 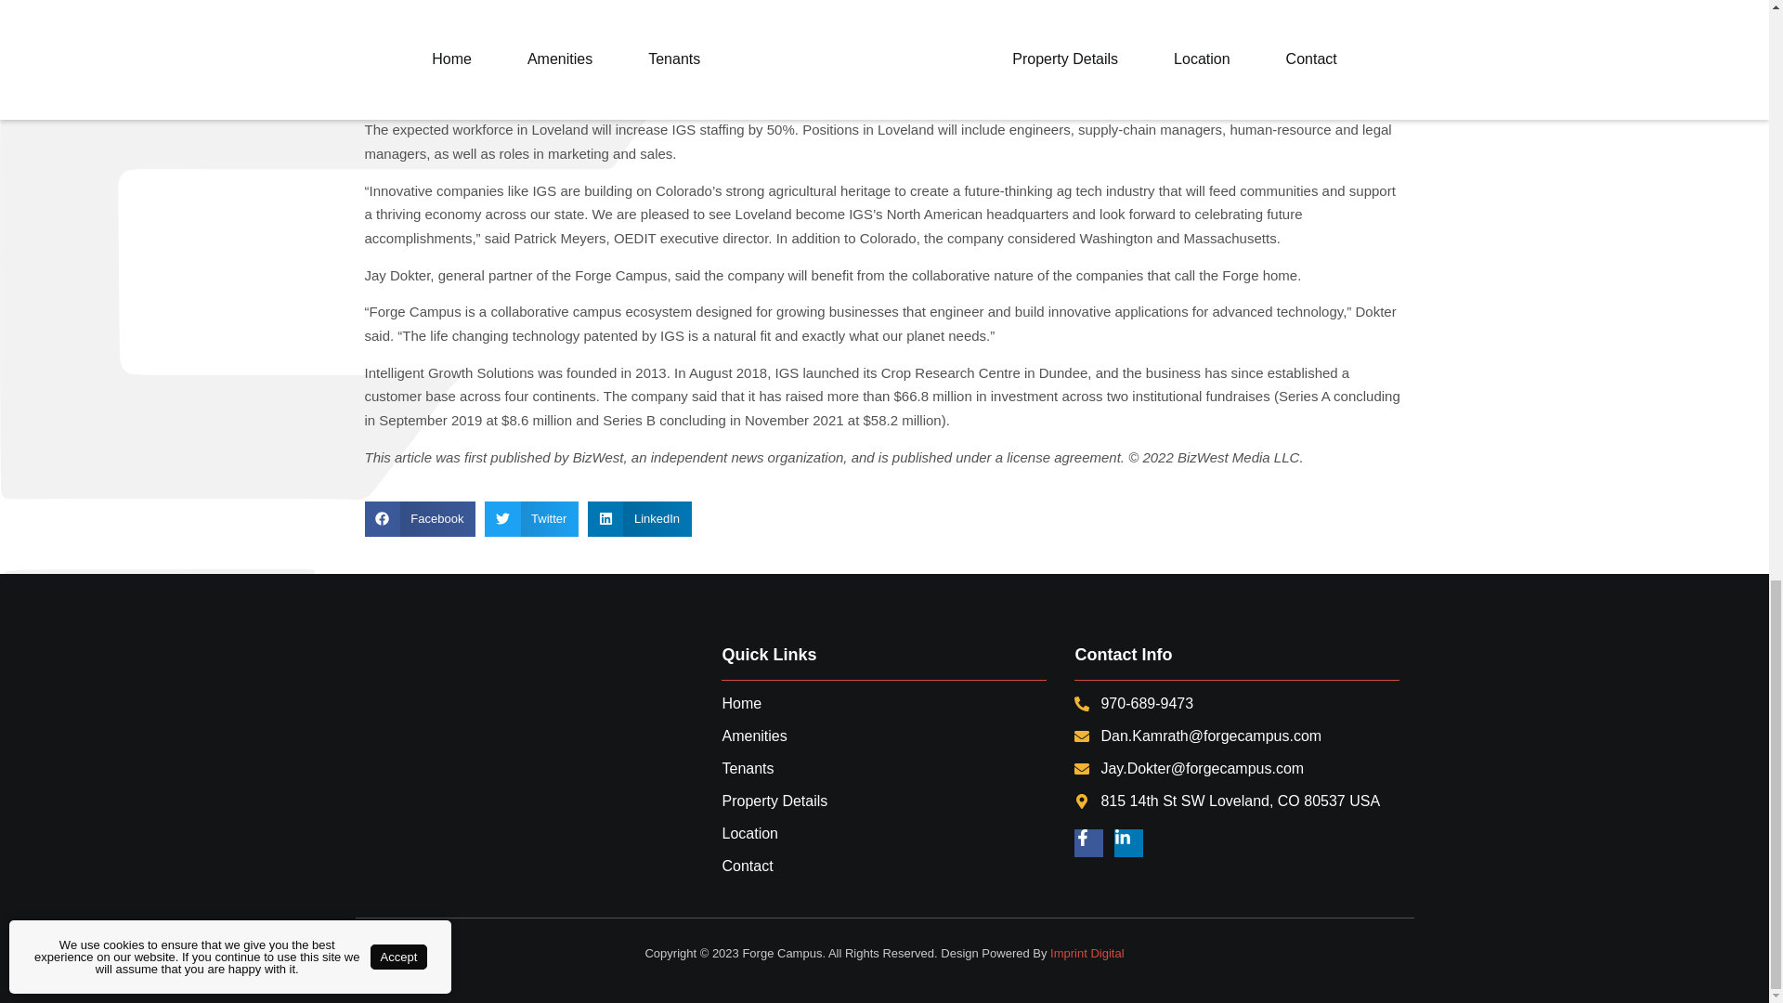 I want to click on Amenities, so click(x=884, y=736).